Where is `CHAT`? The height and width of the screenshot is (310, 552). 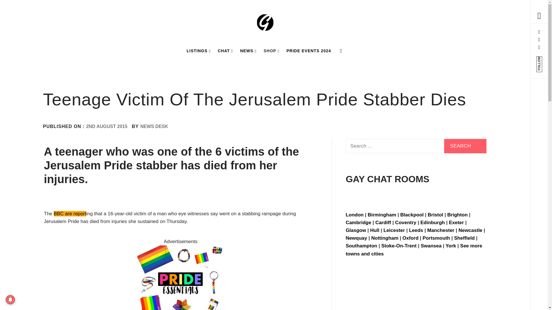 CHAT is located at coordinates (225, 51).